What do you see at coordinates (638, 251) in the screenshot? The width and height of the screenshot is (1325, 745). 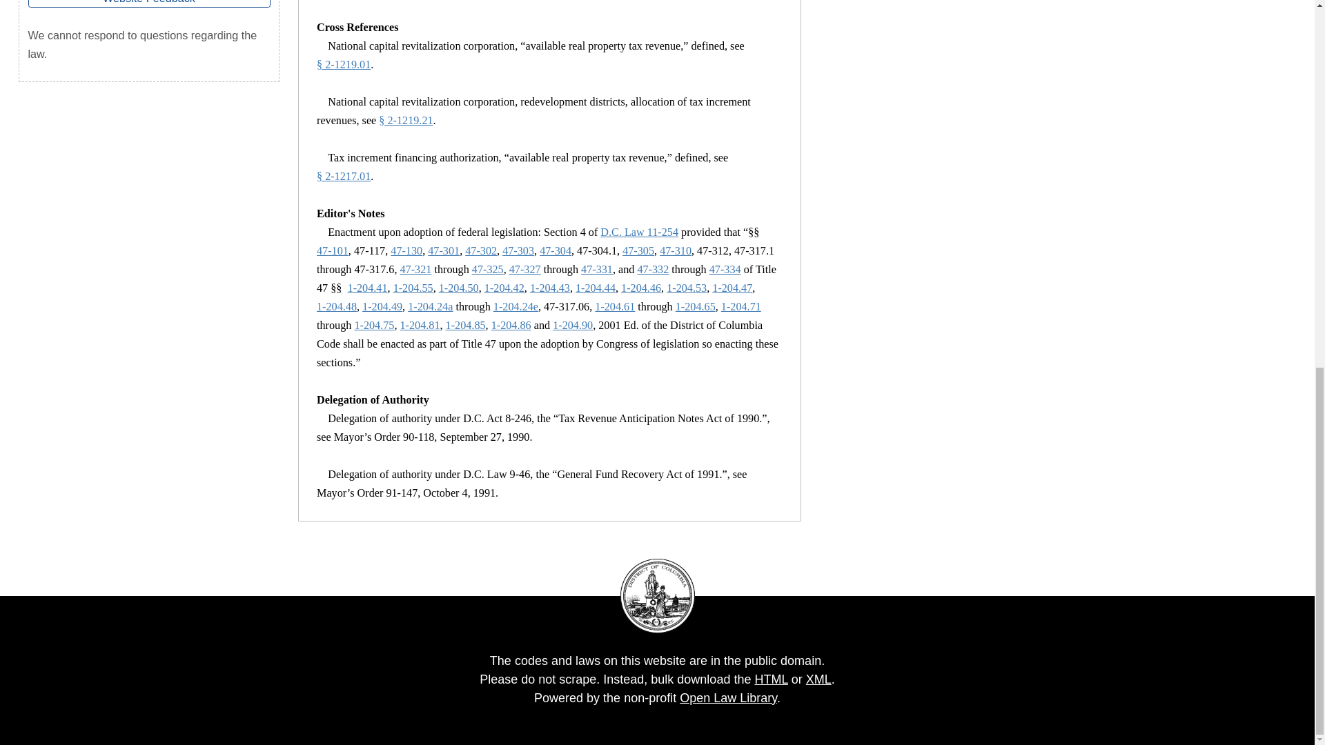 I see `47-305` at bounding box center [638, 251].